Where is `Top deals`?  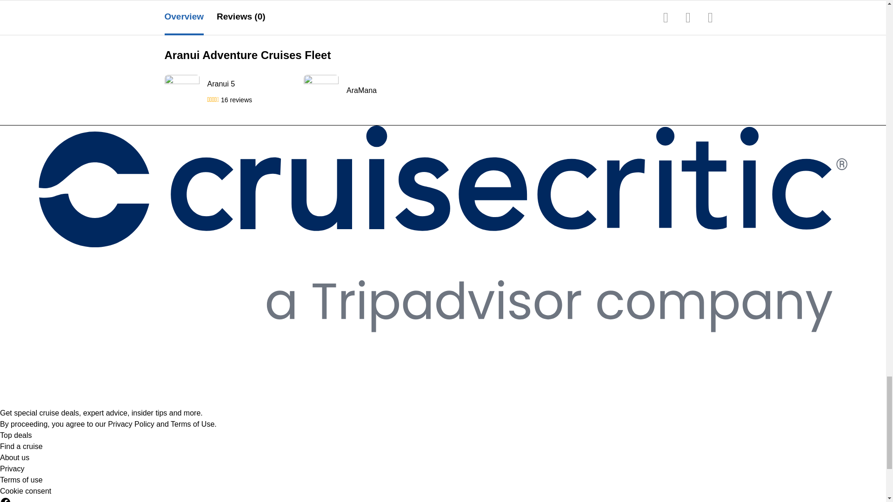
Top deals is located at coordinates (16, 435).